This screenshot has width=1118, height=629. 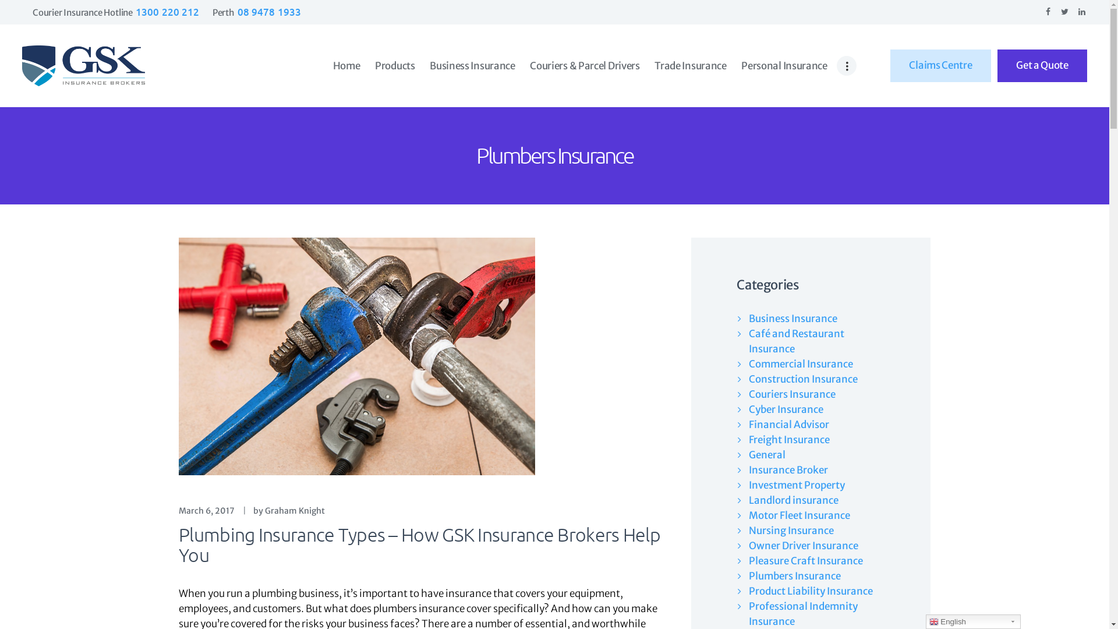 I want to click on Cyber Insurance, so click(x=786, y=409).